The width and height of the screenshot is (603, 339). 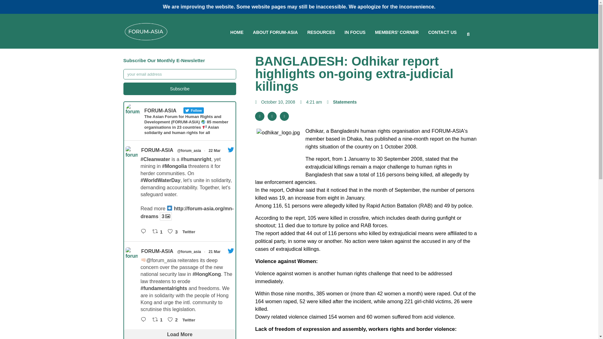 I want to click on ABOUT FORUM-ASIA, so click(x=275, y=33).